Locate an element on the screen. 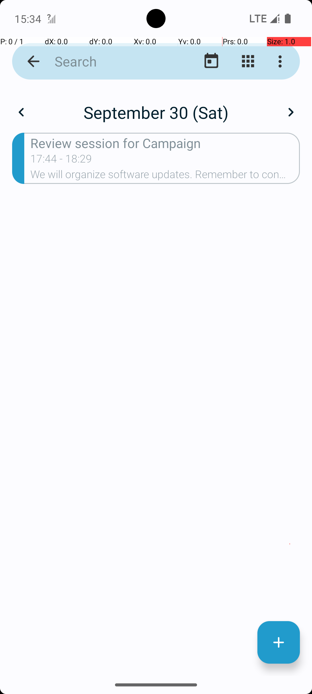 This screenshot has width=312, height=694. 17:44 - 18:29 is located at coordinates (61, 160).